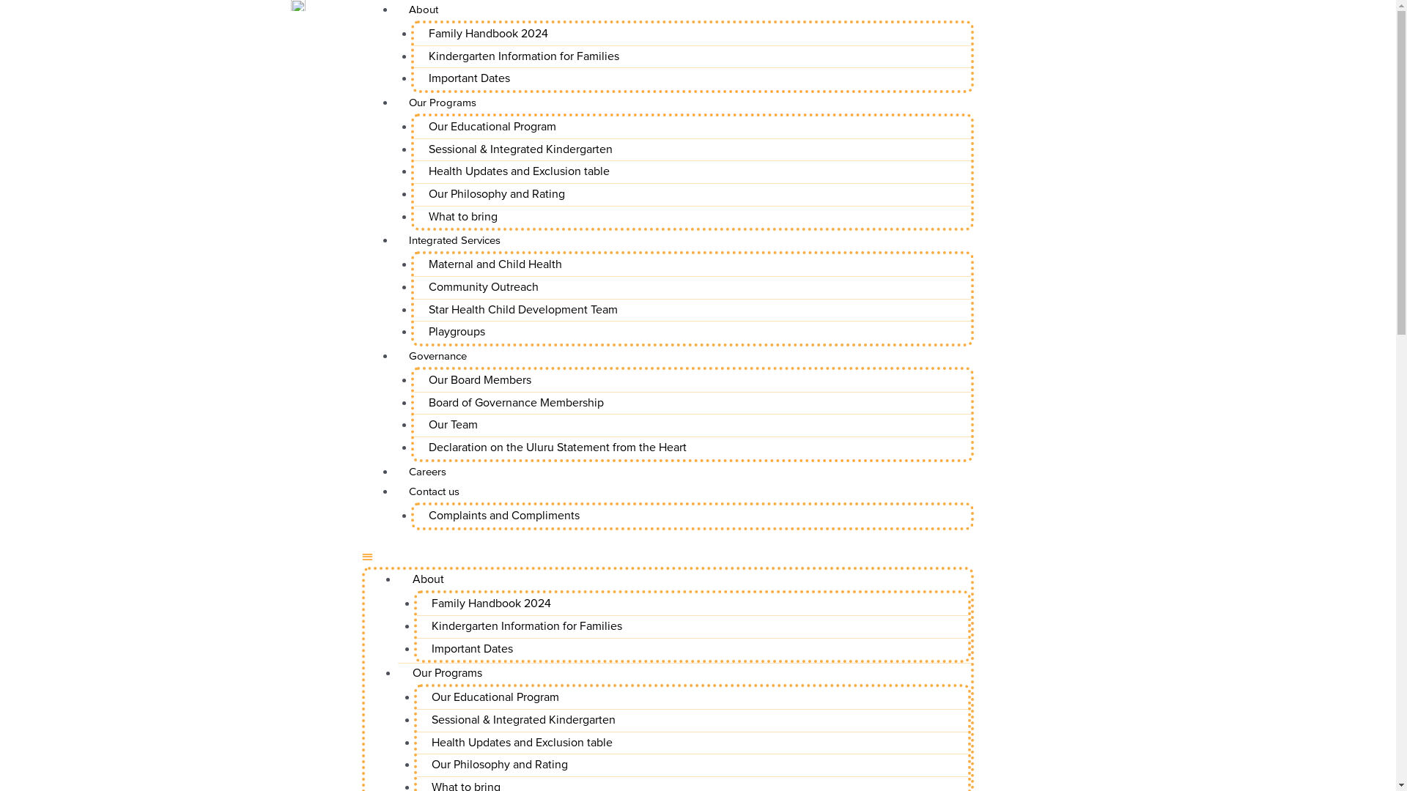 The height and width of the screenshot is (791, 1407). Describe the element at coordinates (469, 78) in the screenshot. I see `Important Dates` at that location.